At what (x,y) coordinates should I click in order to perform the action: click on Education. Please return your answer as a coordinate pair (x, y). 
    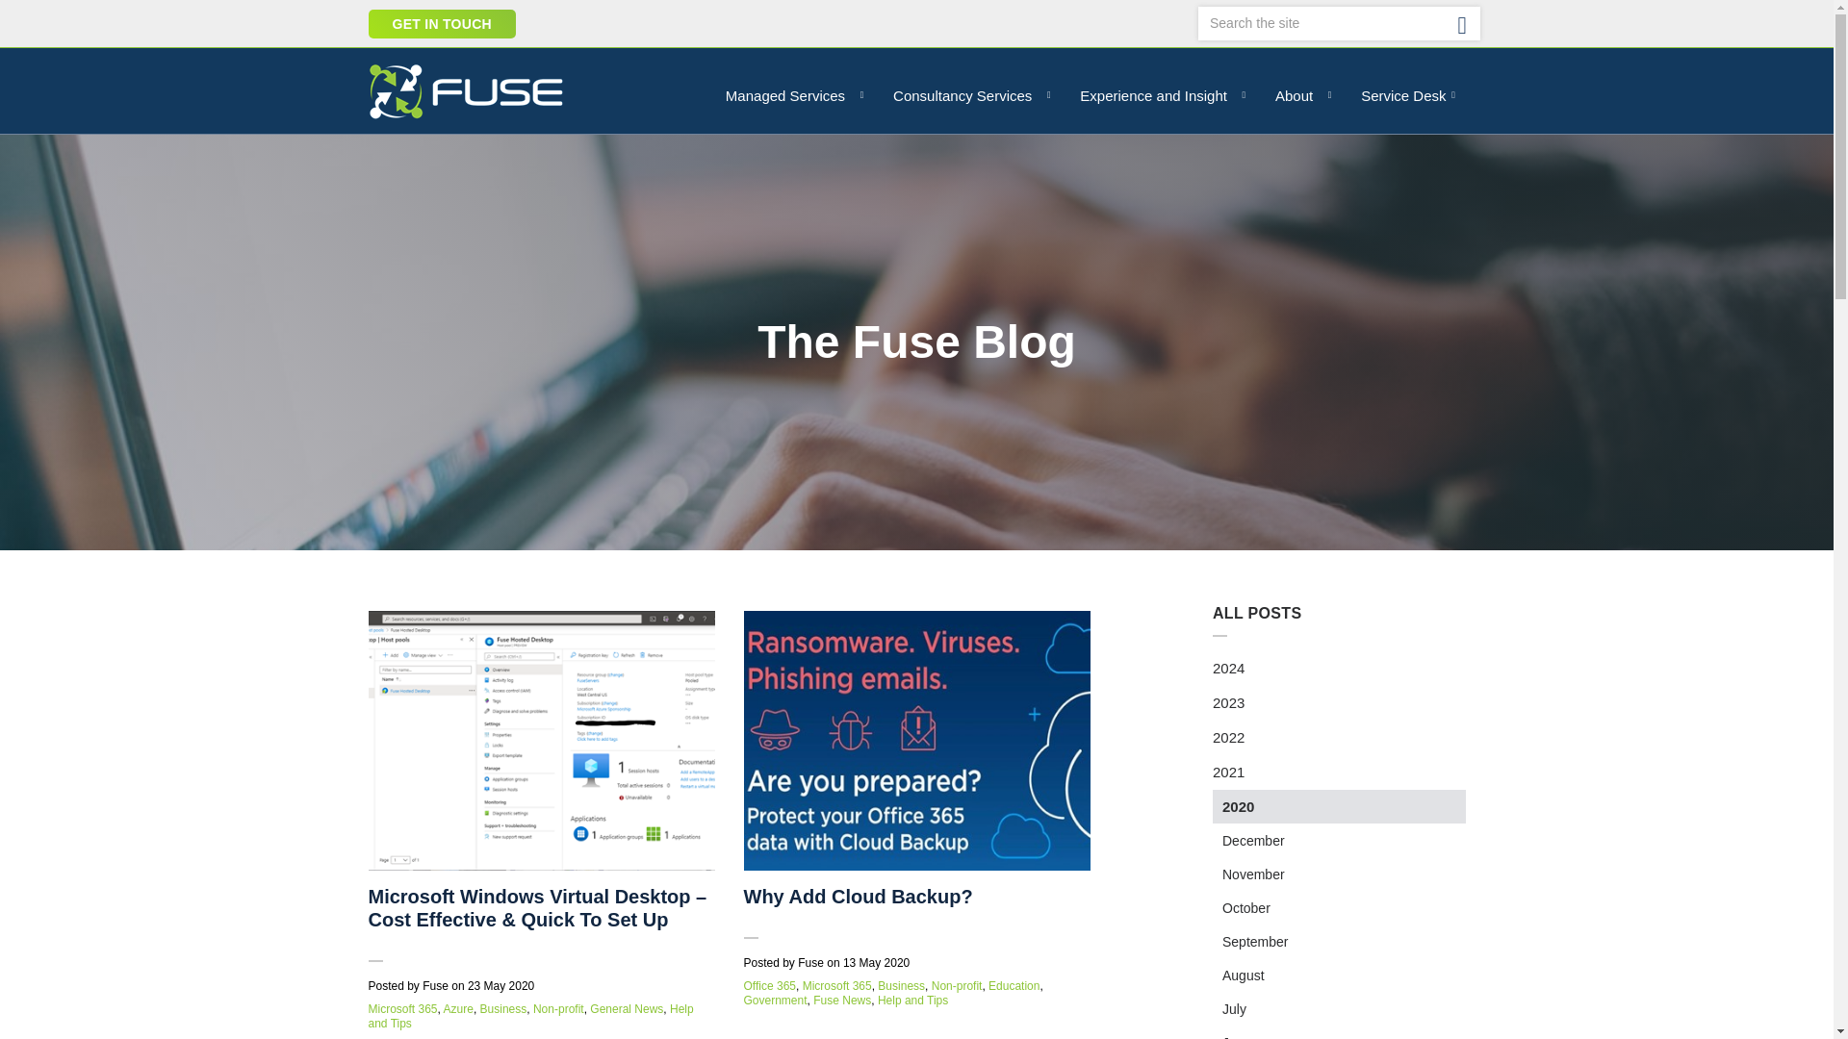
    Looking at the image, I should click on (1014, 986).